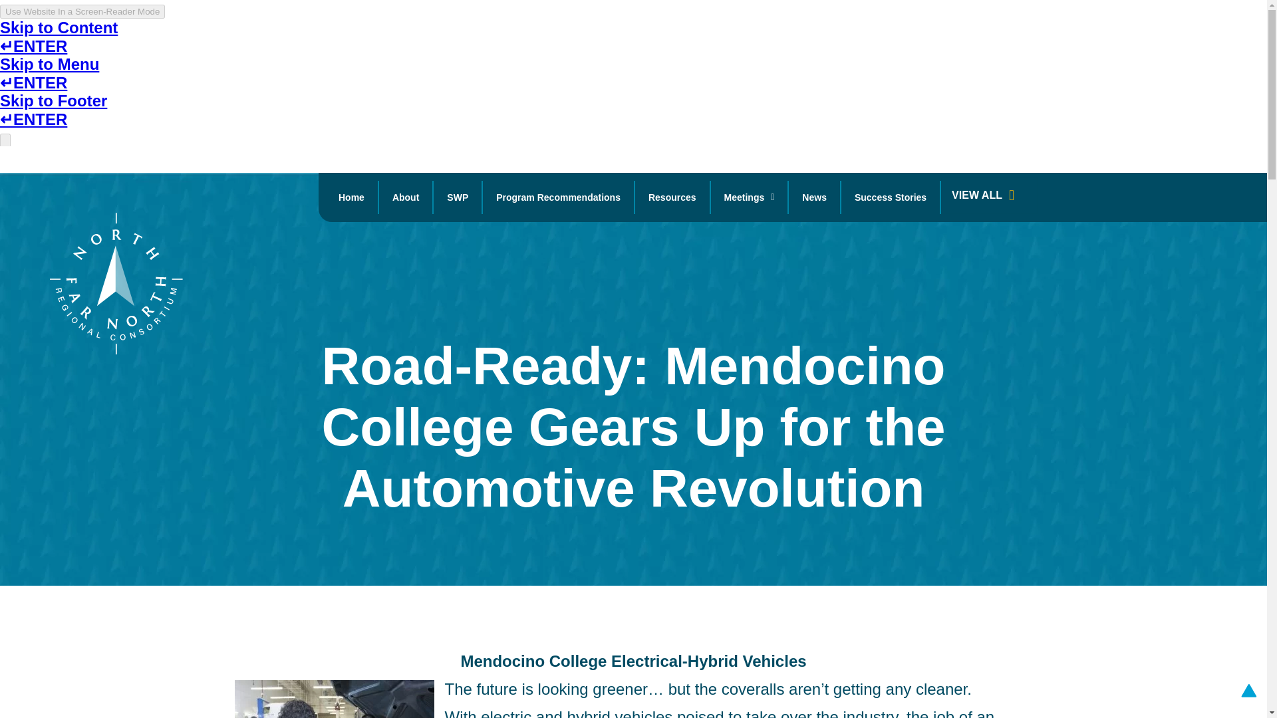 This screenshot has width=1277, height=718. What do you see at coordinates (351, 197) in the screenshot?
I see `Home` at bounding box center [351, 197].